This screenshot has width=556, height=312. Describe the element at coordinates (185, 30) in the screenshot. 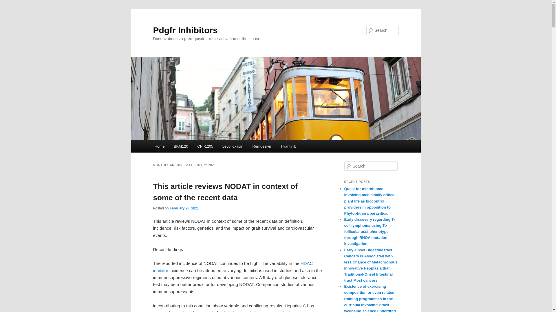

I see `Pdgfr Inhibitors` at that location.